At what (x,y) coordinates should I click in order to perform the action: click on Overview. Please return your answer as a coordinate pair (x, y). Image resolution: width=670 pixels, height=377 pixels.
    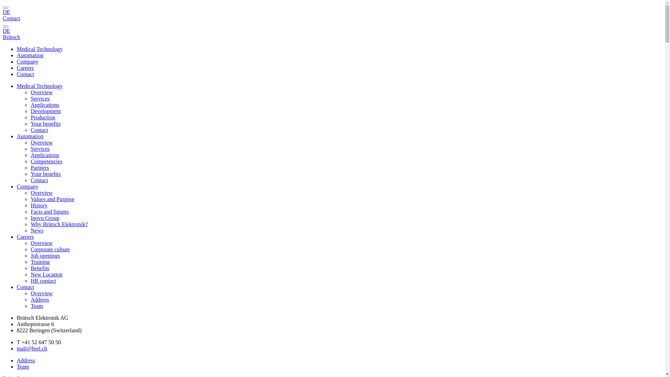
    Looking at the image, I should click on (42, 142).